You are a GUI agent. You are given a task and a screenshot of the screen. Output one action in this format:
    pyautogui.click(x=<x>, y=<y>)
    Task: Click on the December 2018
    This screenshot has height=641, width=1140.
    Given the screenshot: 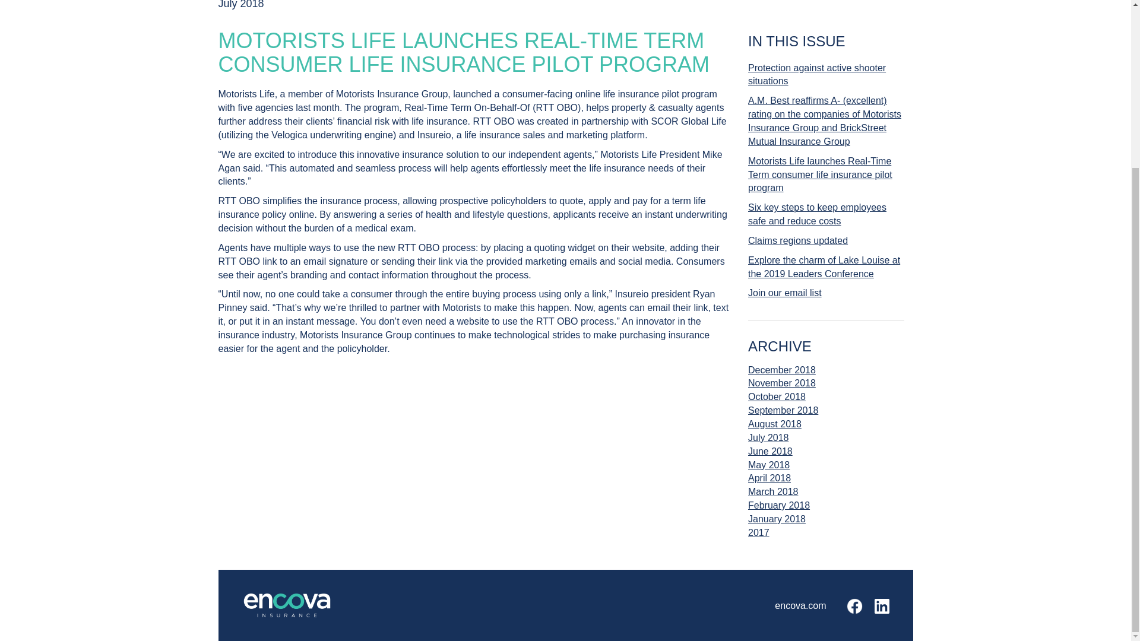 What is the action you would take?
    pyautogui.click(x=781, y=370)
    